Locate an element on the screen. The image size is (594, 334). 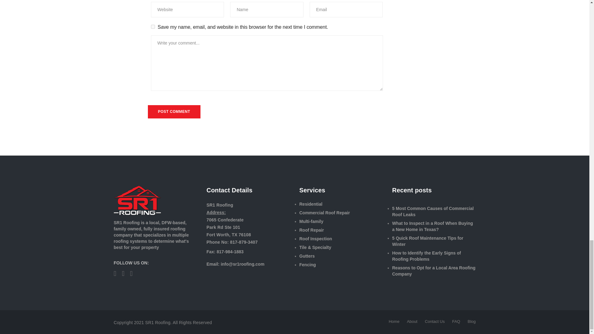
yes is located at coordinates (153, 27).